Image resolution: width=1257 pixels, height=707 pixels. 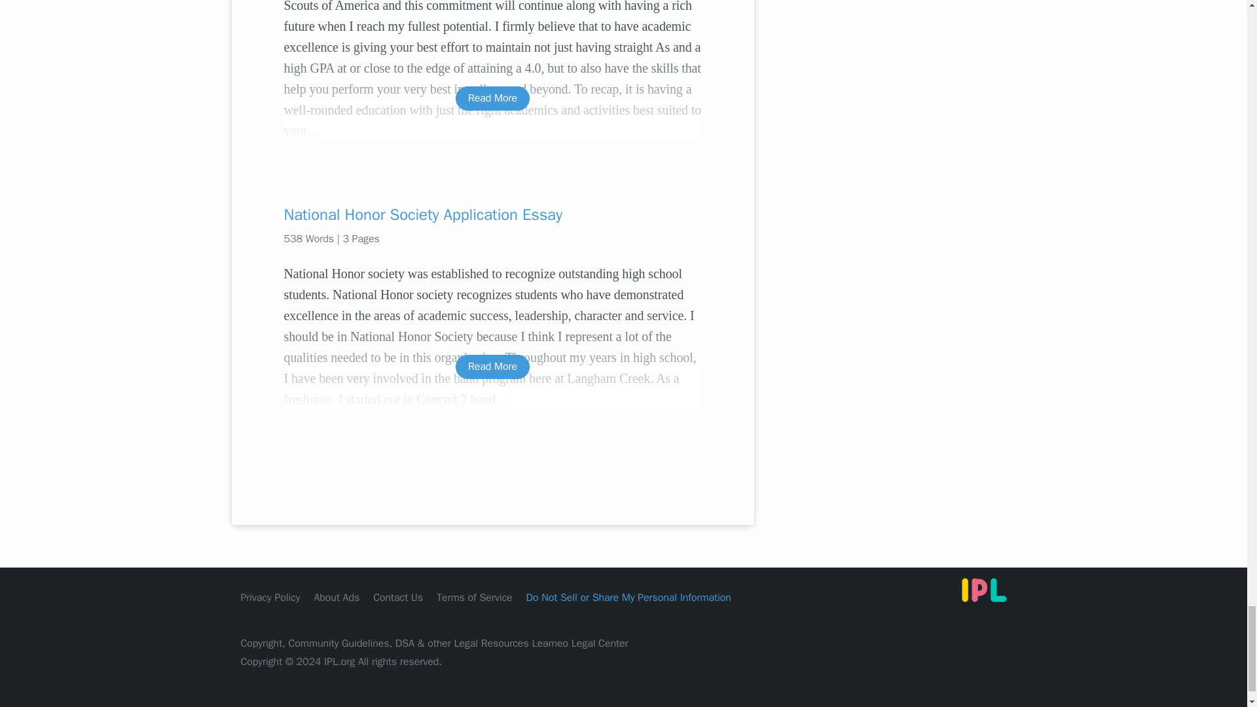 What do you see at coordinates (270, 597) in the screenshot?
I see `Privacy Policy` at bounding box center [270, 597].